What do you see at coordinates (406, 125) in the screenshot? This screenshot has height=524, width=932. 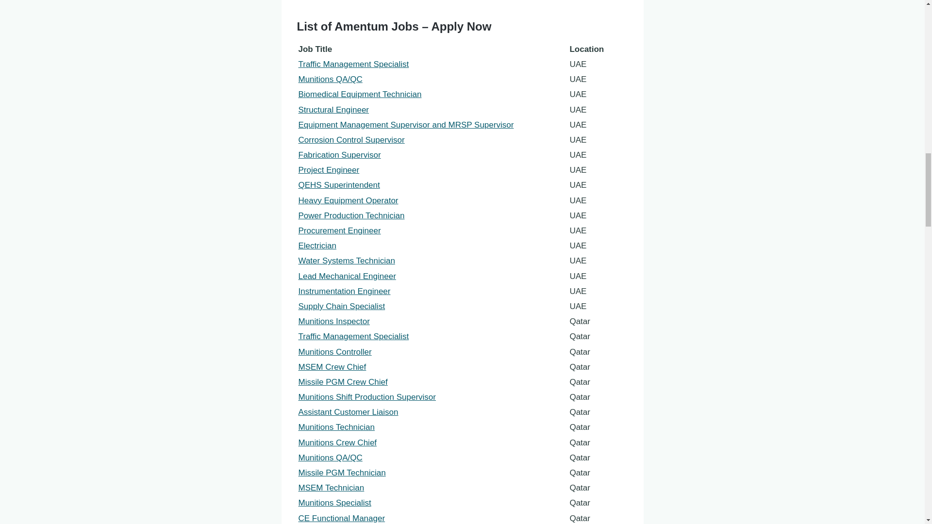 I see `Equipment Management Supervisor and MRSP Supervisor` at bounding box center [406, 125].